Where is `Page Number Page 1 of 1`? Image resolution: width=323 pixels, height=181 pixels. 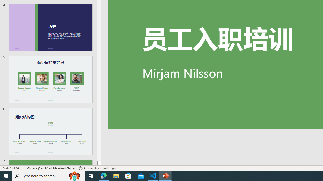 Page Number Page 1 of 1 is located at coordinates (14, 161).